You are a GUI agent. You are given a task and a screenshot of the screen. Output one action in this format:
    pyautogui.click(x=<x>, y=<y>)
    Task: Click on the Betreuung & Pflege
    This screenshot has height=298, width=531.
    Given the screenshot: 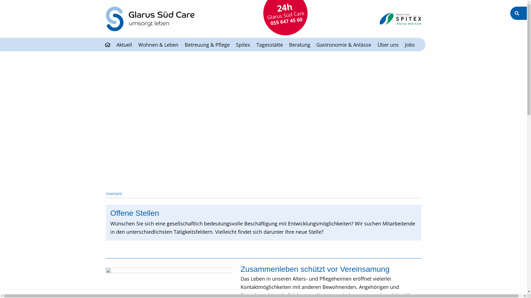 What is the action you would take?
    pyautogui.click(x=207, y=45)
    